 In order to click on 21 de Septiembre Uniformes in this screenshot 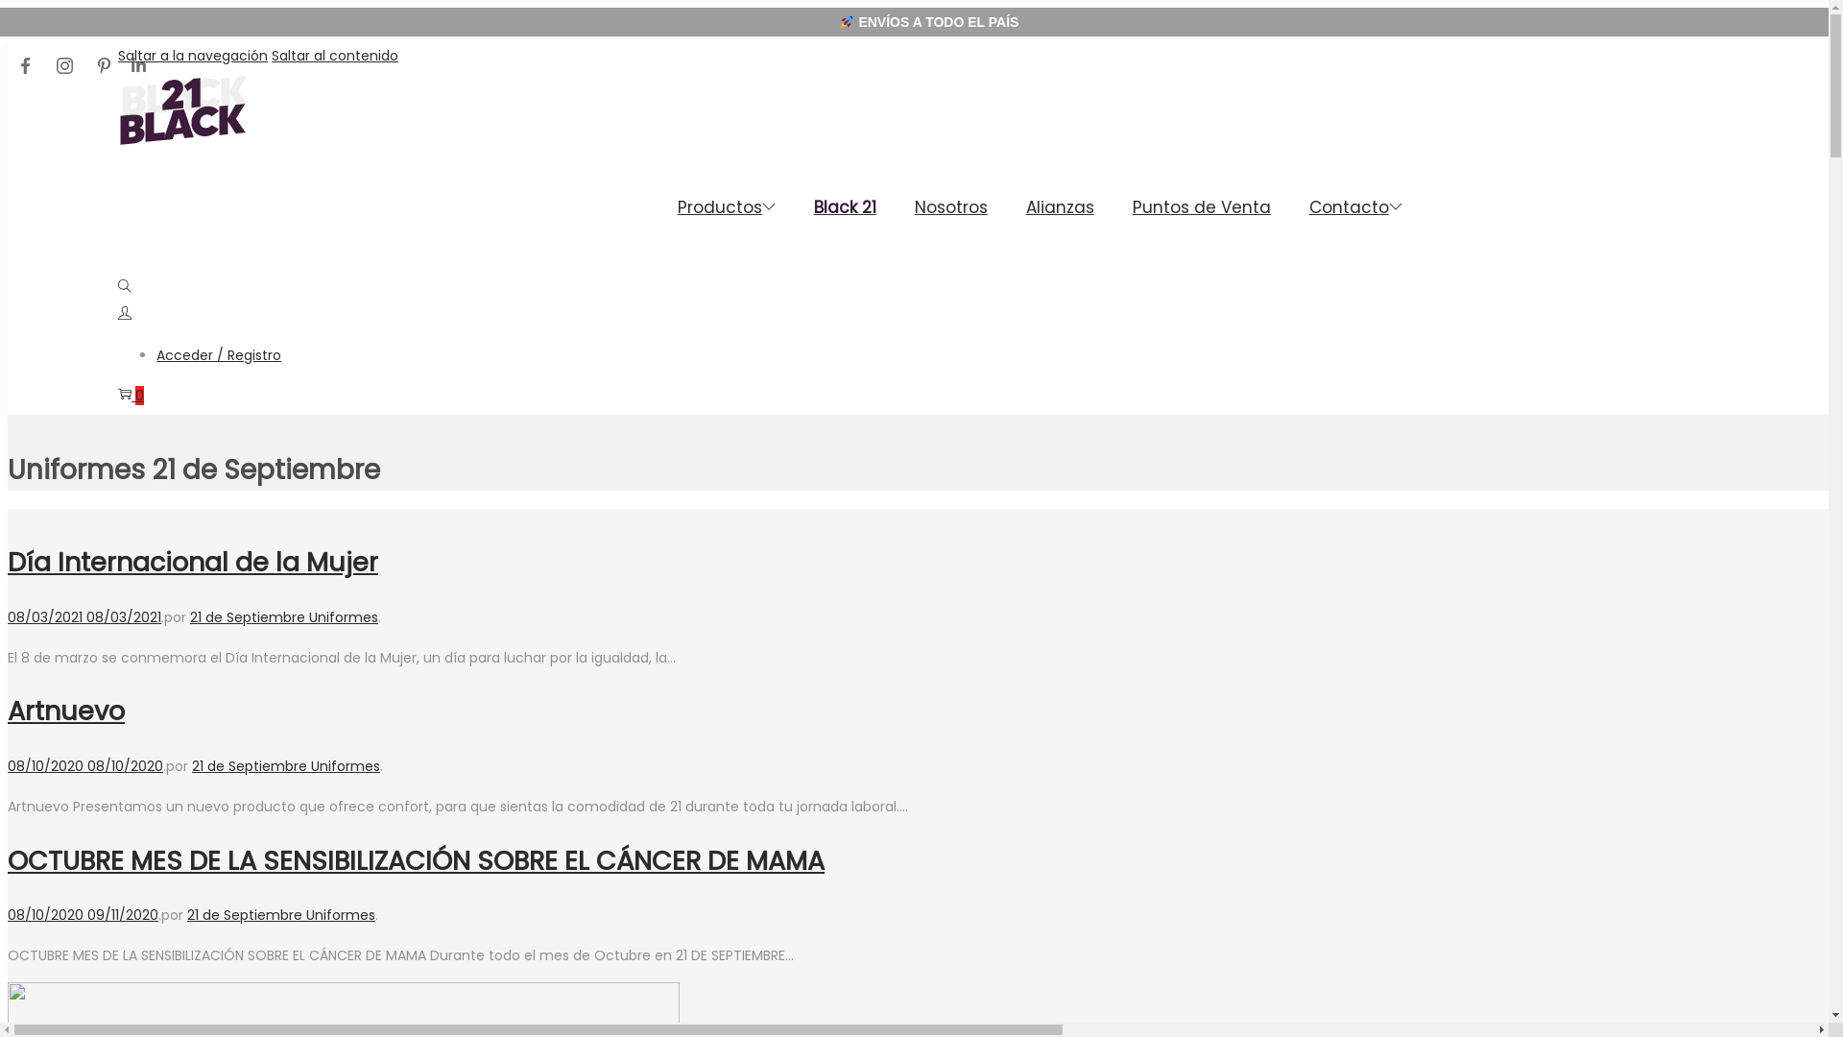, I will do `click(281, 915)`.